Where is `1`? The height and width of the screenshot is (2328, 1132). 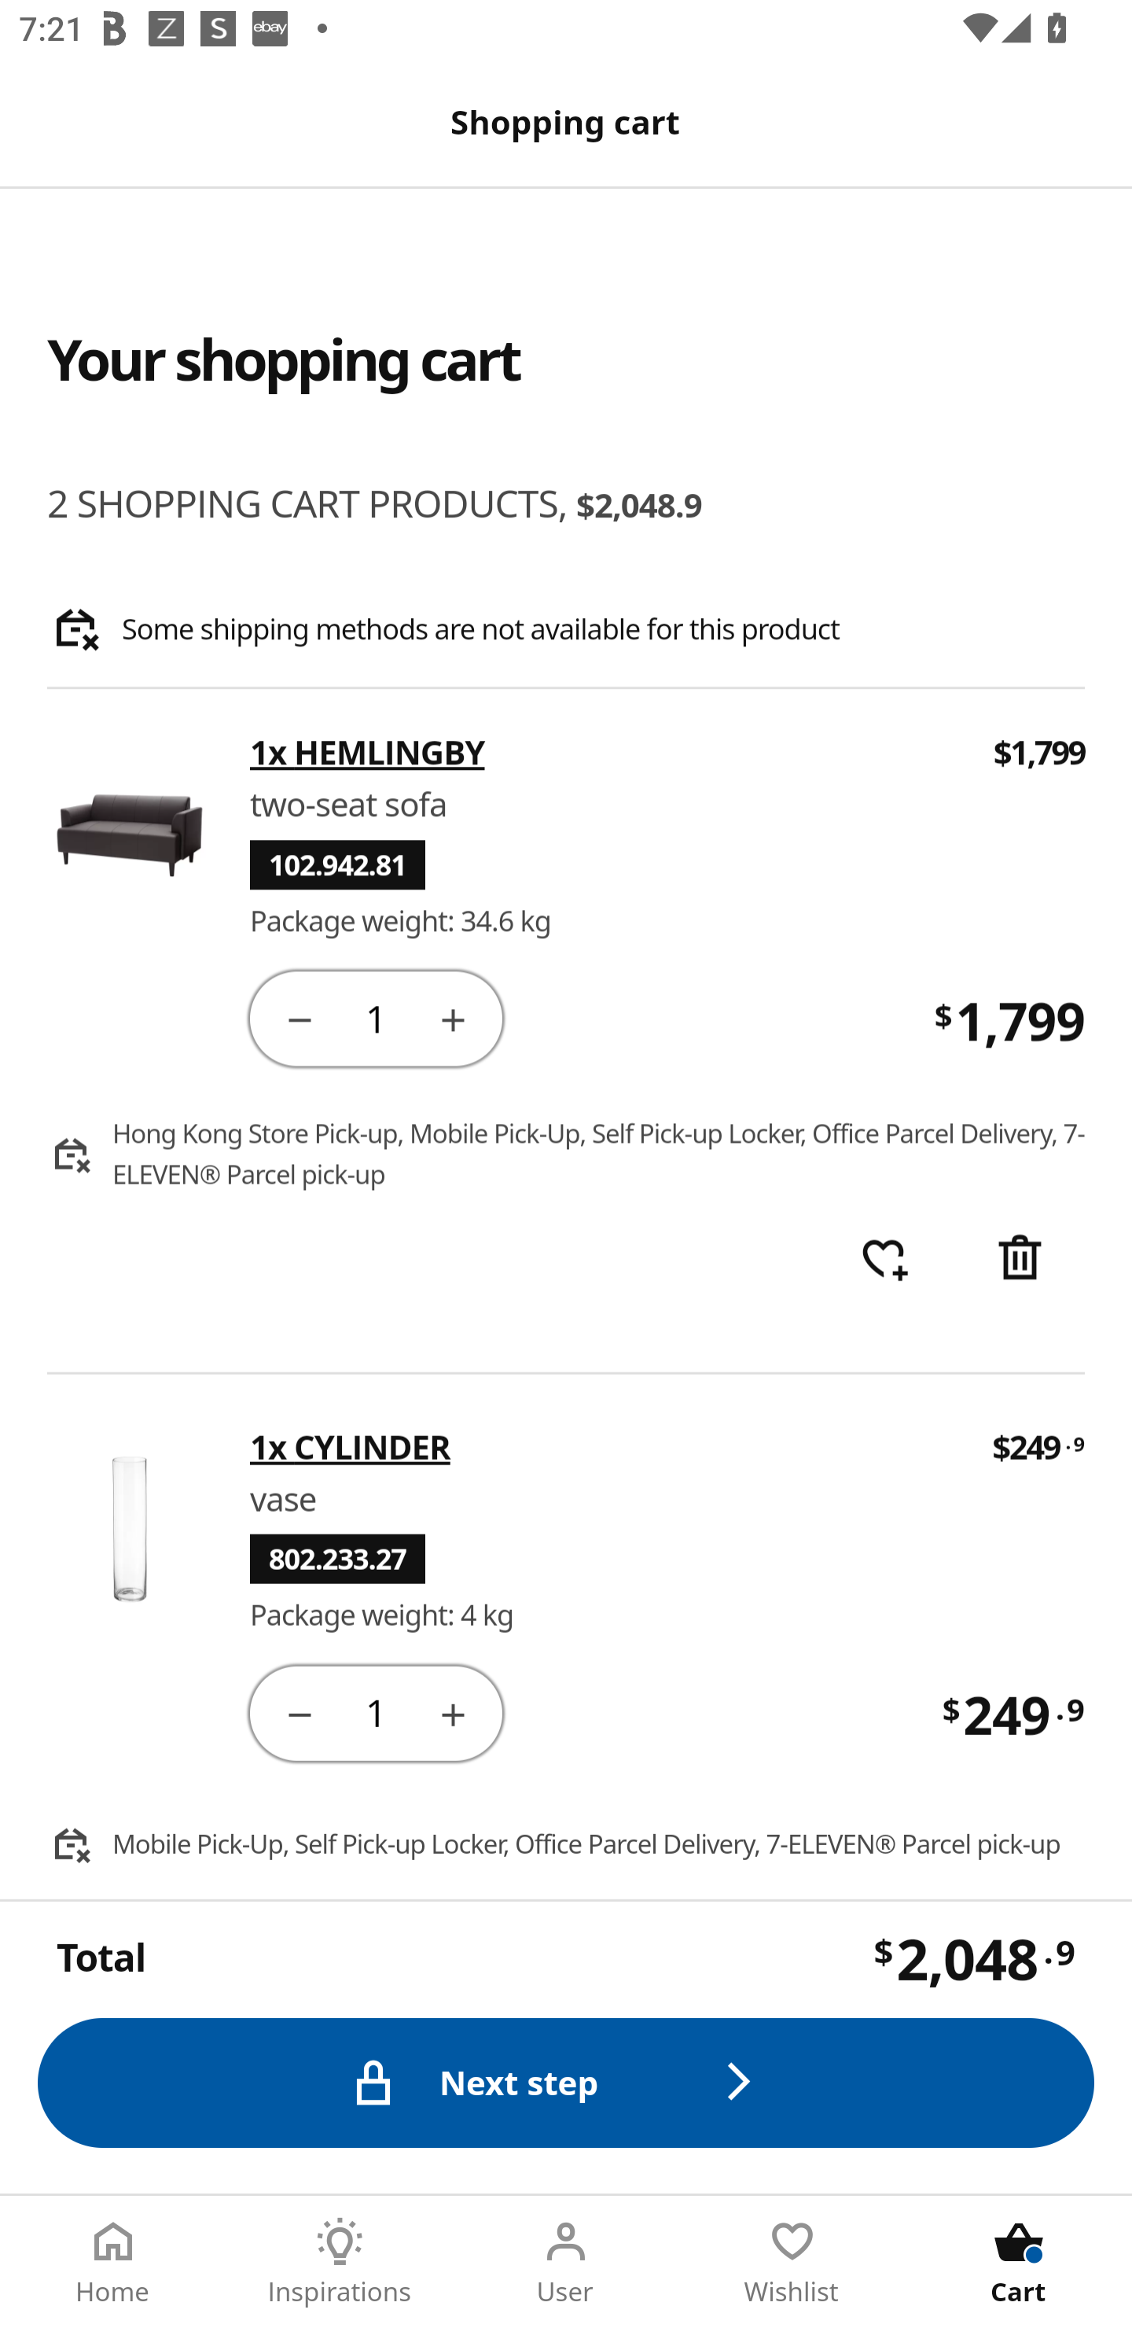
1 is located at coordinates (376, 1711).